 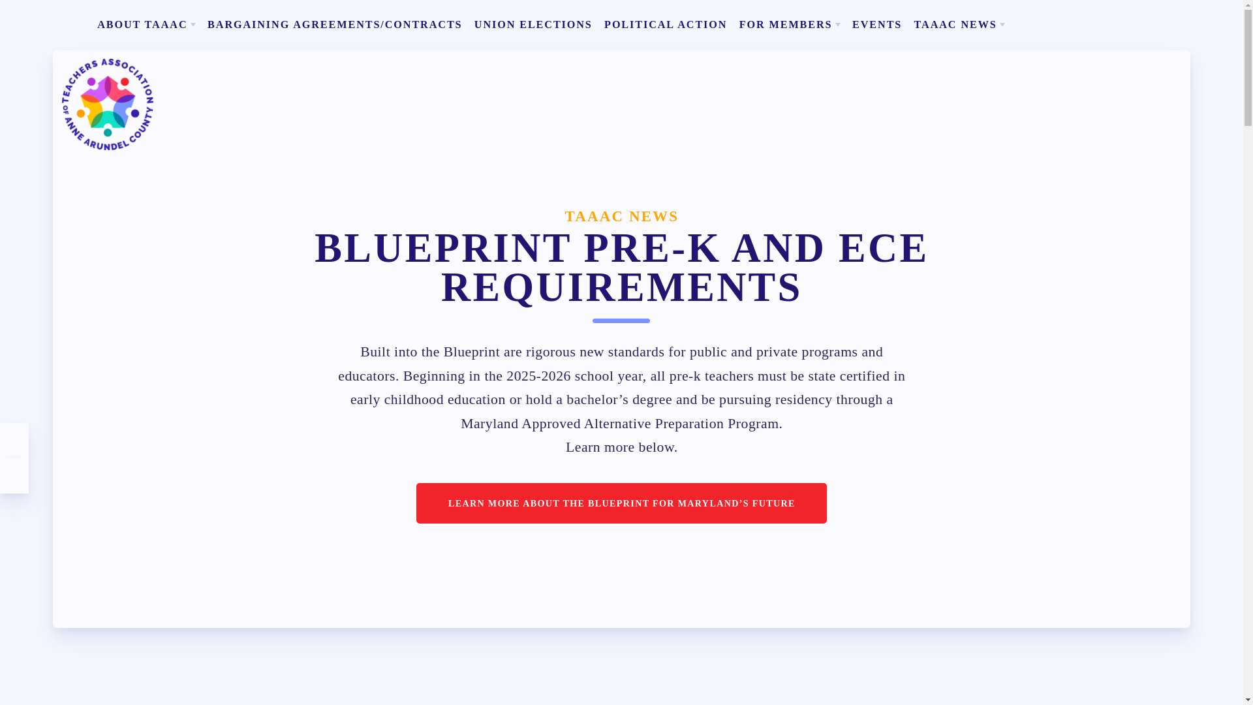 What do you see at coordinates (877, 24) in the screenshot?
I see `EVENTS` at bounding box center [877, 24].